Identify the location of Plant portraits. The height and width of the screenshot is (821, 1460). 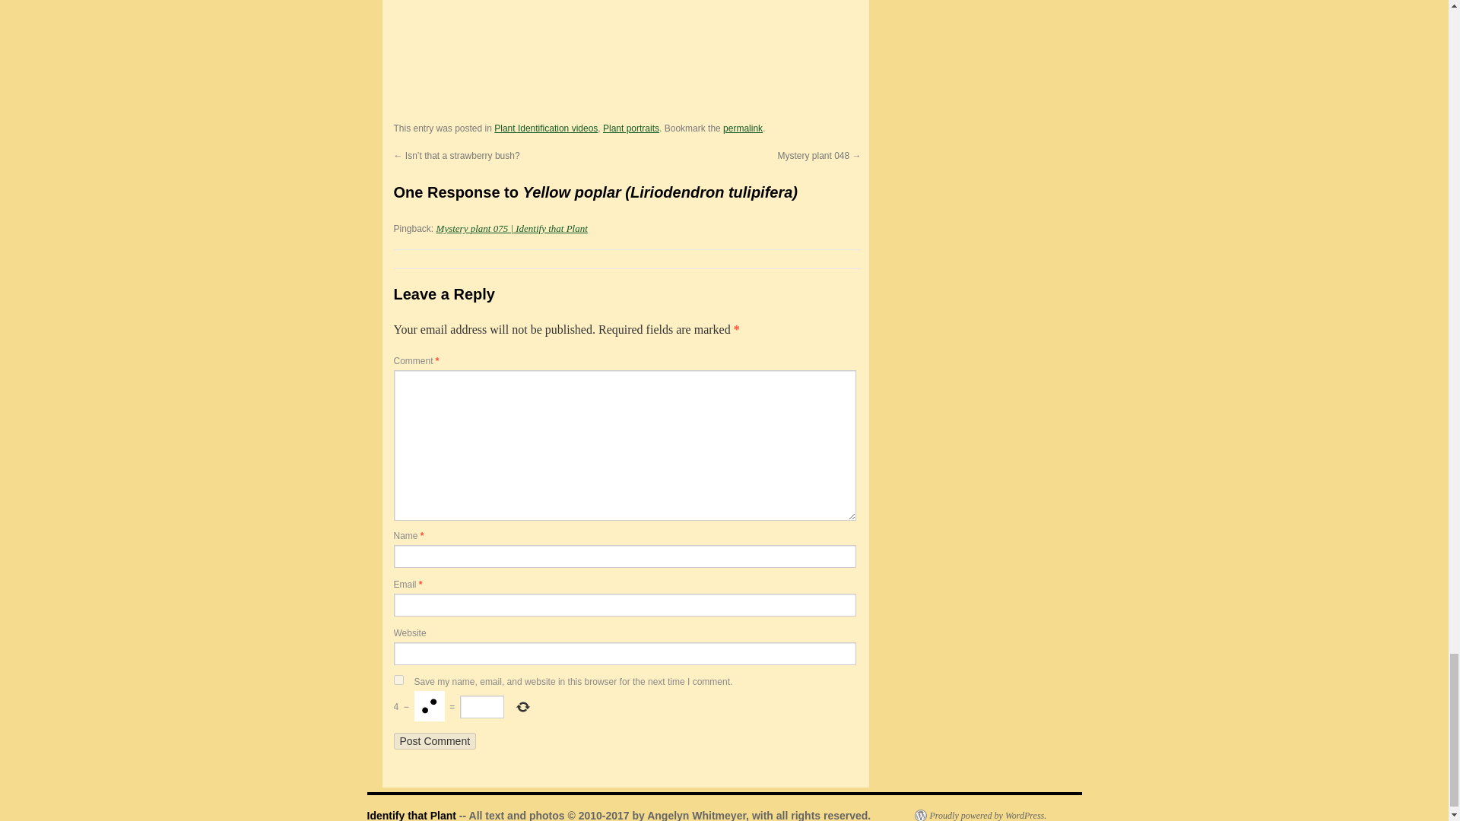
(631, 128).